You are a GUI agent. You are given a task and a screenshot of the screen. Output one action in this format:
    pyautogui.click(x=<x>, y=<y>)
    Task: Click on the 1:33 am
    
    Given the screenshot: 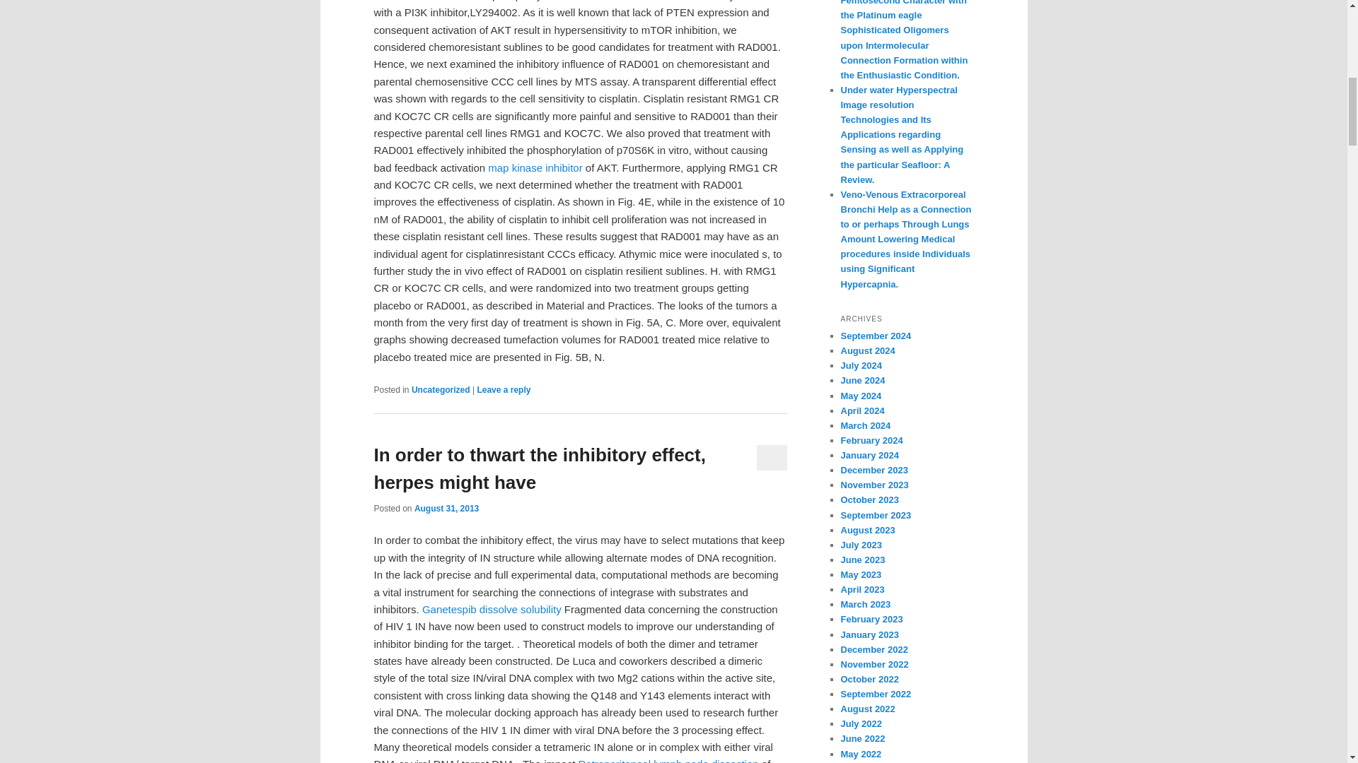 What is the action you would take?
    pyautogui.click(x=446, y=508)
    